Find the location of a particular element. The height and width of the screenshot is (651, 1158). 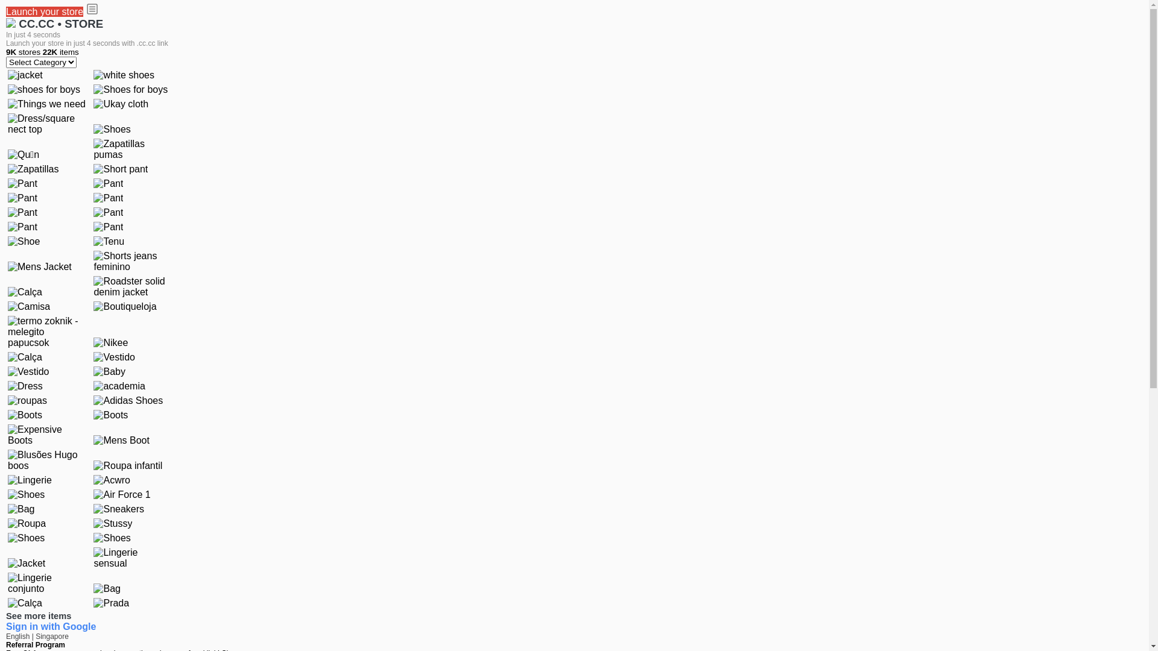

Nikee is located at coordinates (111, 343).